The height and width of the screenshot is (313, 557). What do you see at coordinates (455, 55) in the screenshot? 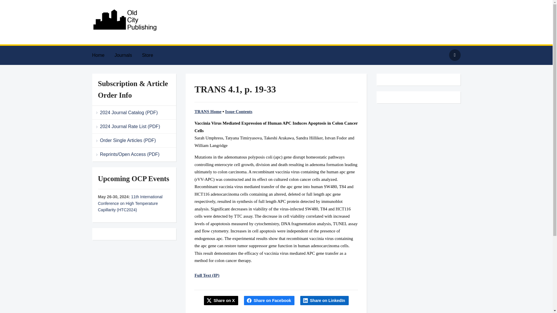
I see `Search` at bounding box center [455, 55].